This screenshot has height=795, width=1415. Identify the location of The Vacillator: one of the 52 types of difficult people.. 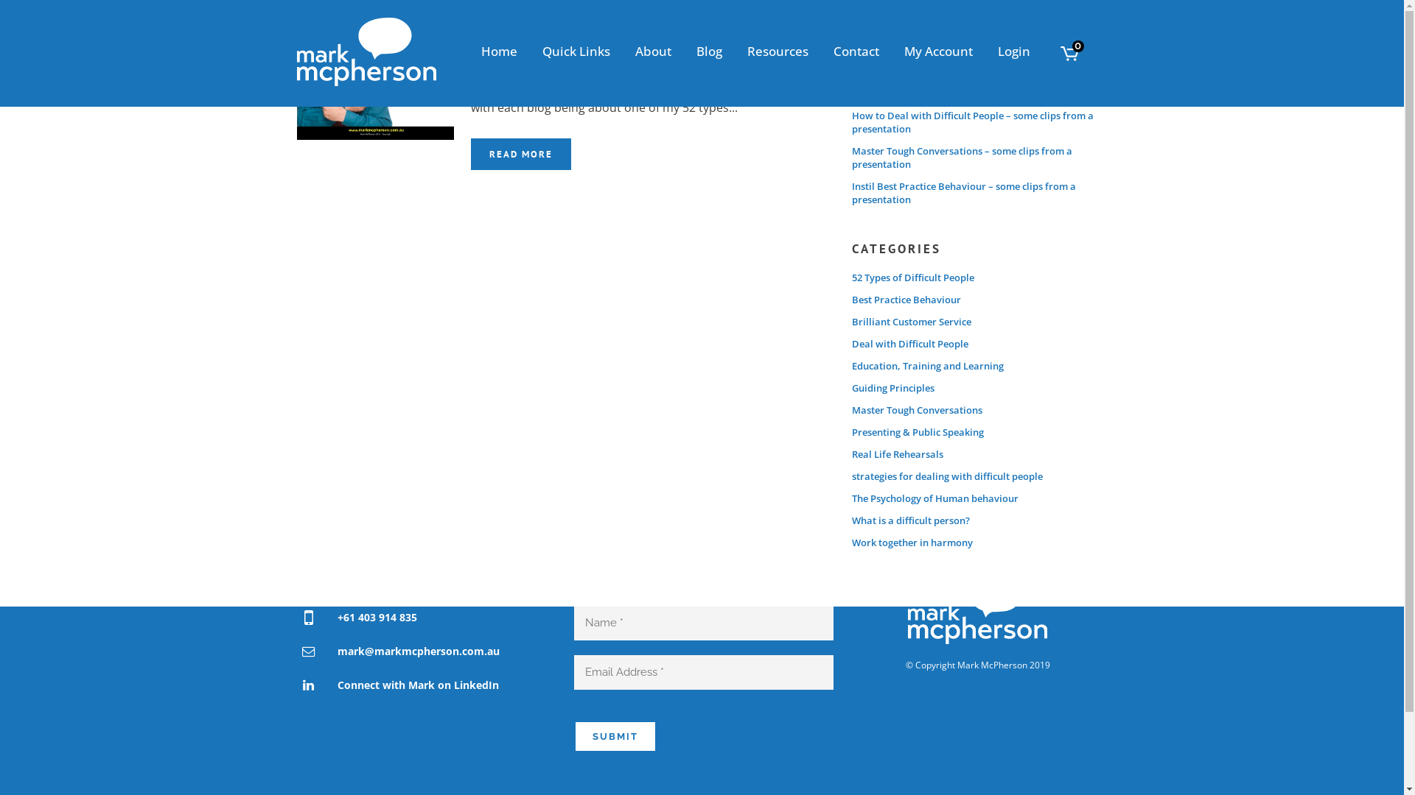
(634, 46).